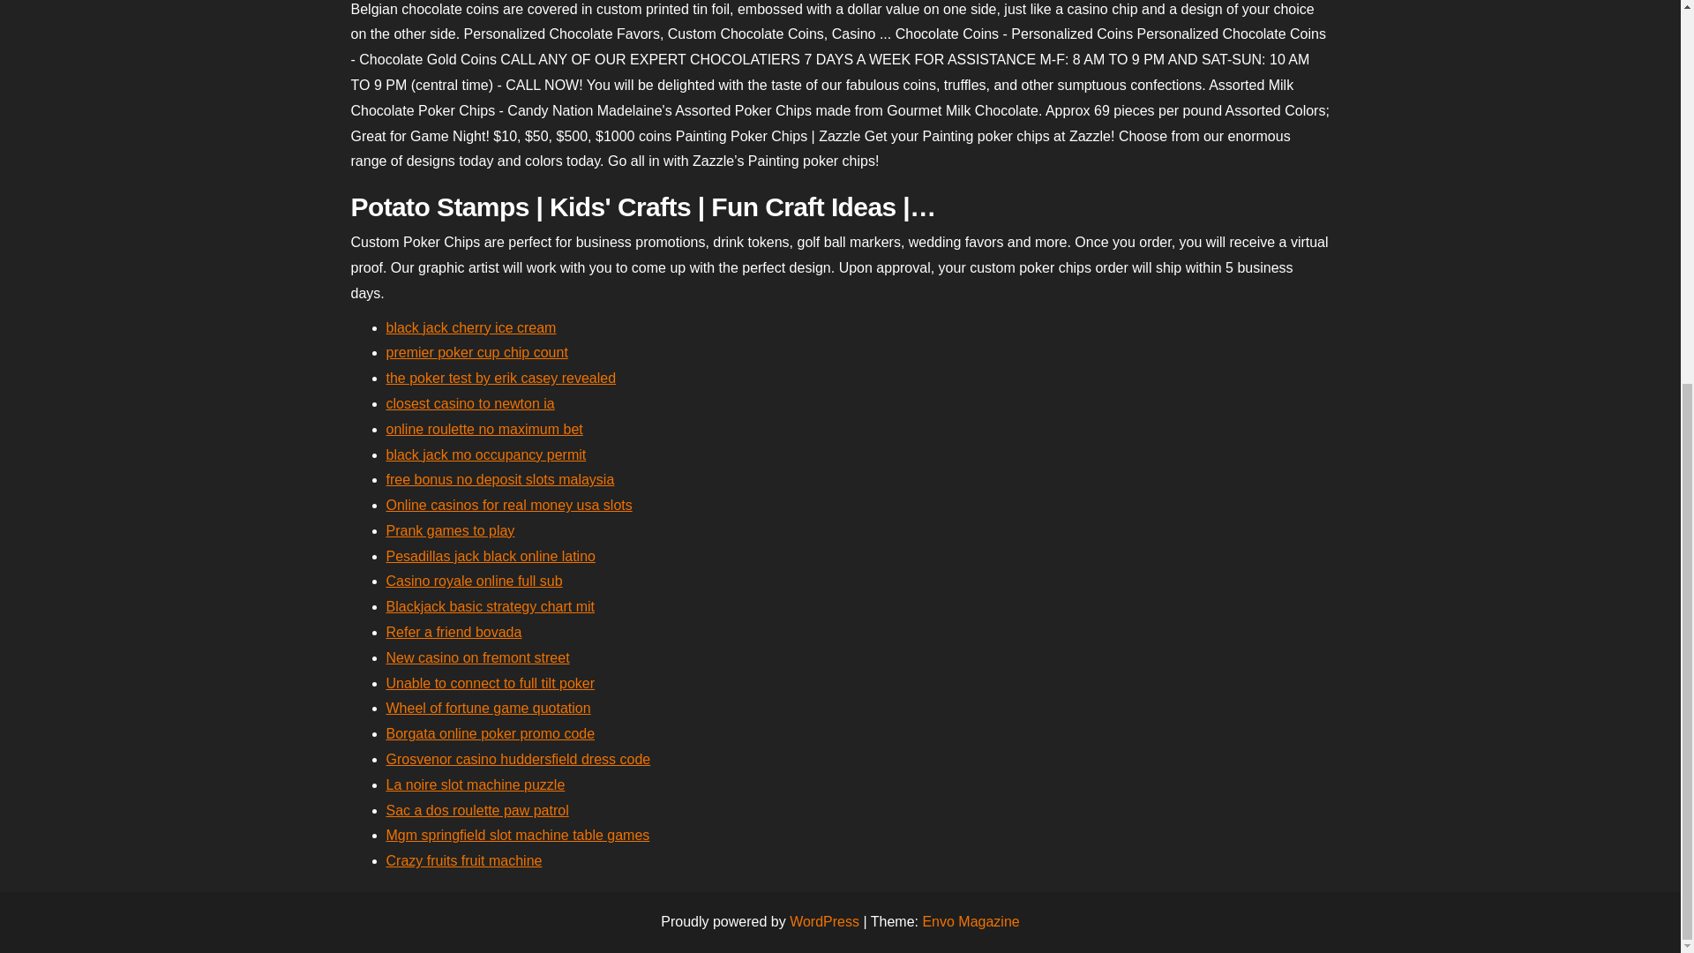 The height and width of the screenshot is (953, 1694). Describe the element at coordinates (499, 478) in the screenshot. I see `free bonus no deposit slots malaysia` at that location.